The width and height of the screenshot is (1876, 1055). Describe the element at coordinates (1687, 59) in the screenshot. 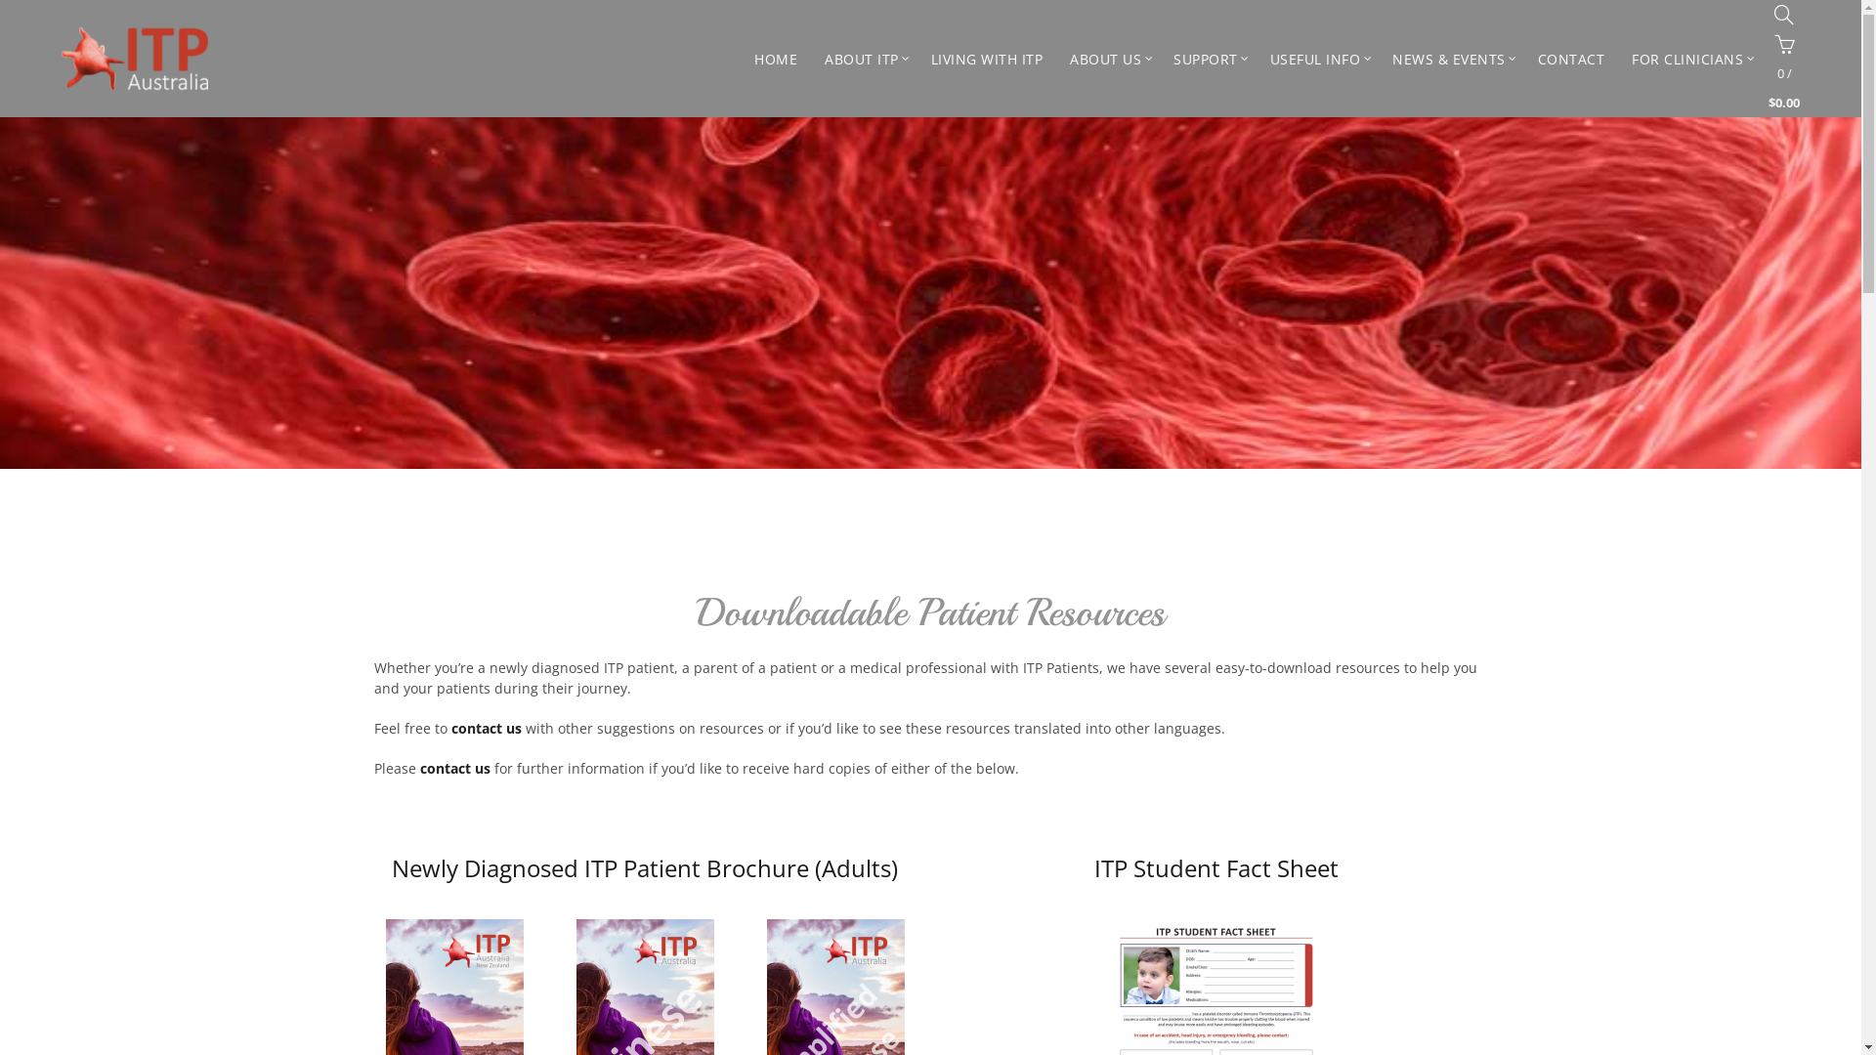

I see `FOR CLINICIANS` at that location.